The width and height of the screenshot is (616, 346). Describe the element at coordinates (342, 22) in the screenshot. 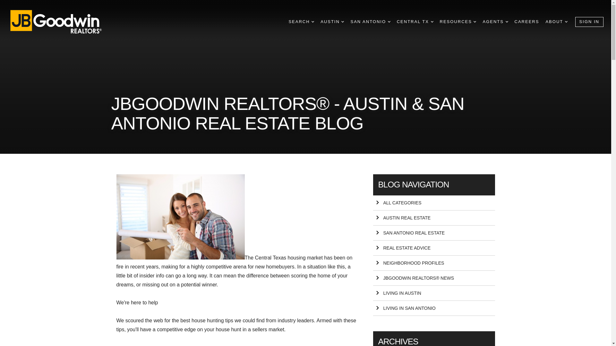

I see `DROPDOWN ARROW` at that location.